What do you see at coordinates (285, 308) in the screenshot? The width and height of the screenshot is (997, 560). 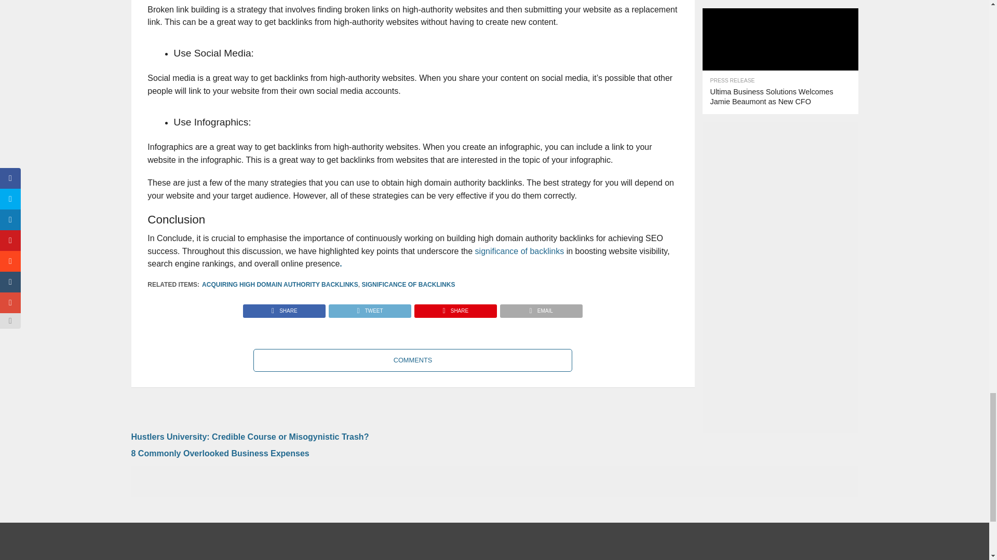 I see `Share on Facebook` at bounding box center [285, 308].